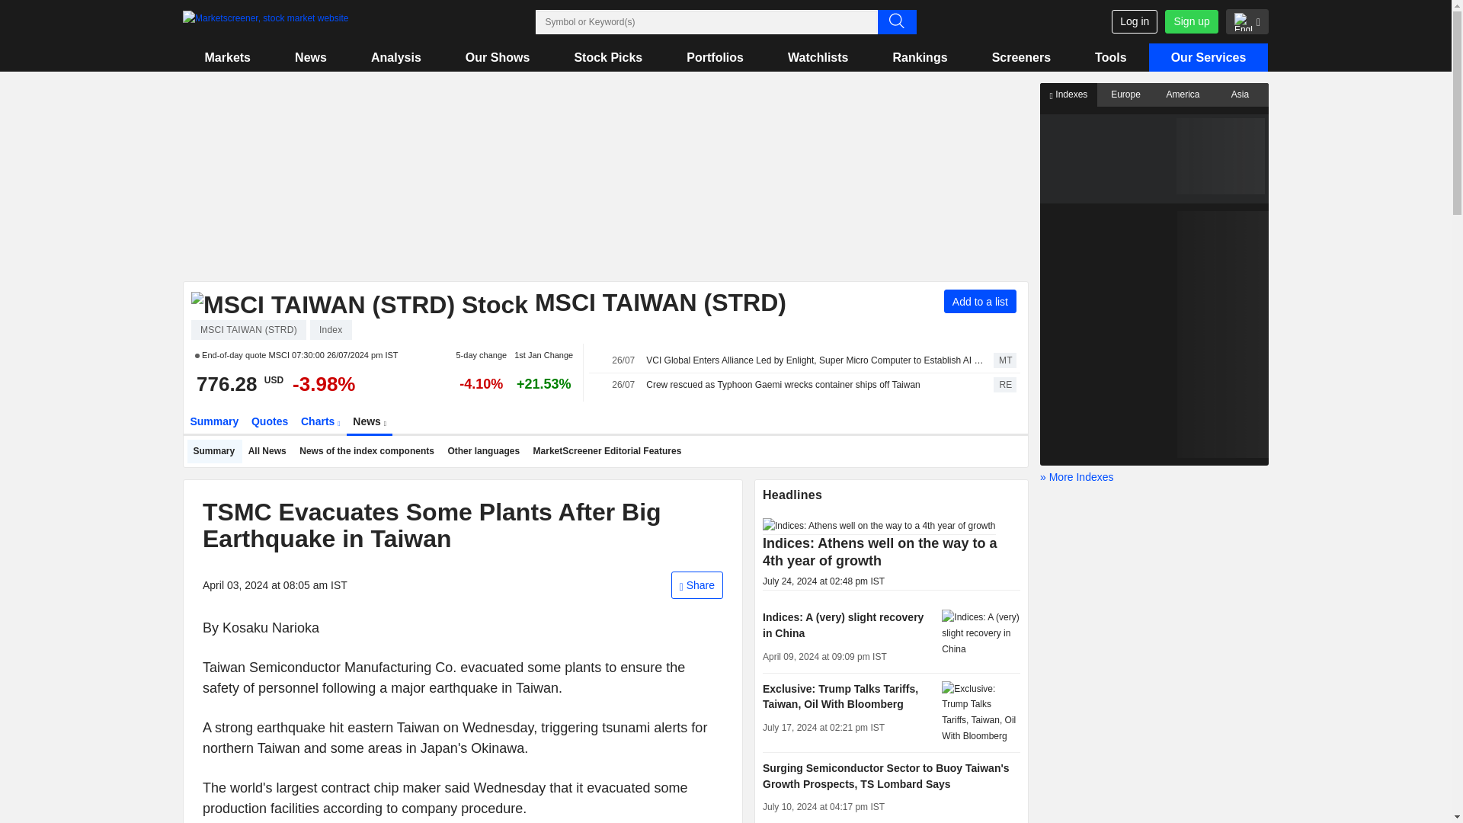 The image size is (1463, 823). What do you see at coordinates (227, 57) in the screenshot?
I see `Markets` at bounding box center [227, 57].